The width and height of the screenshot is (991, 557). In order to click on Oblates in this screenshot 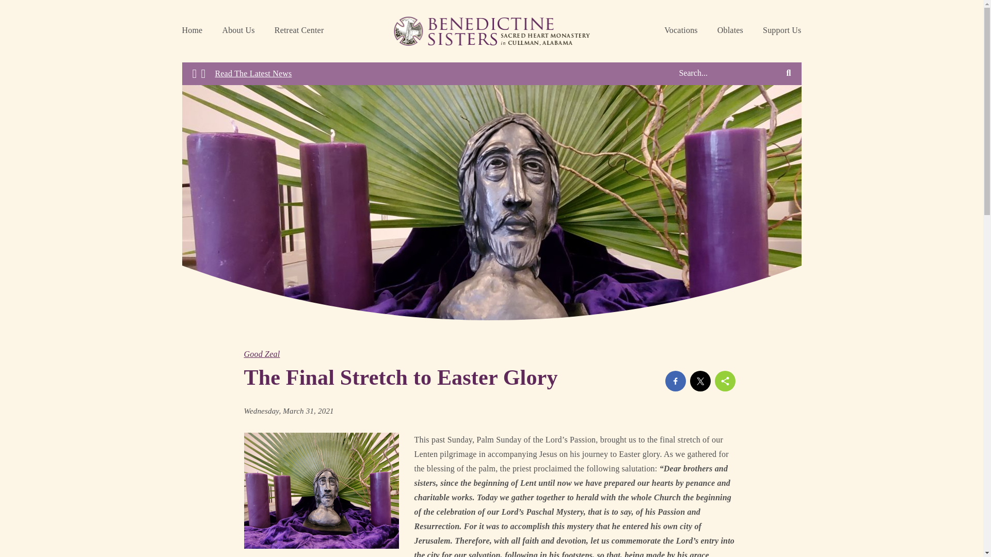, I will do `click(730, 31)`.